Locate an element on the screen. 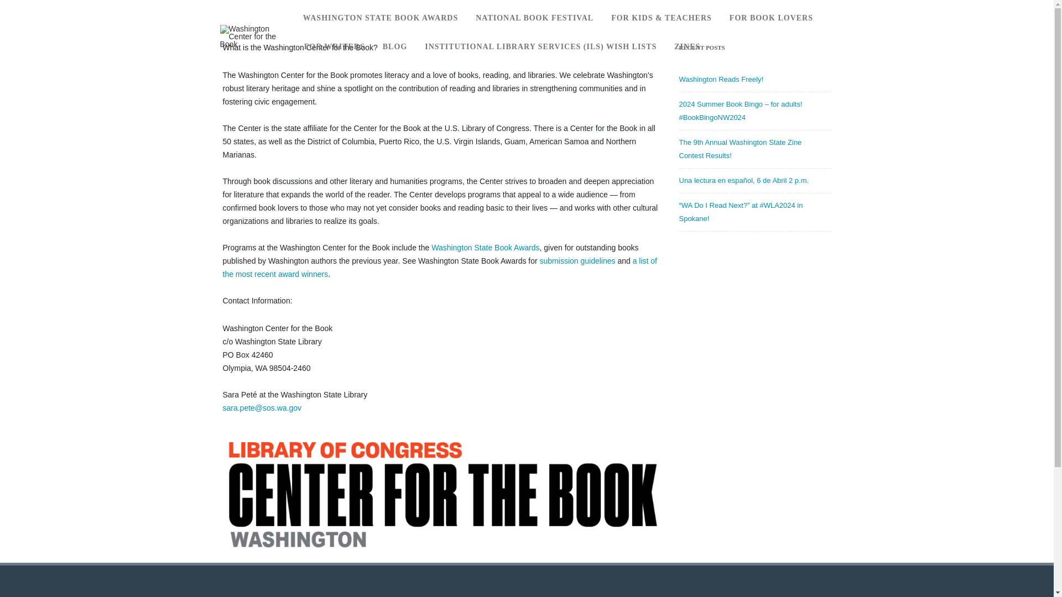  FOR BOOK LOVERS is located at coordinates (771, 18).